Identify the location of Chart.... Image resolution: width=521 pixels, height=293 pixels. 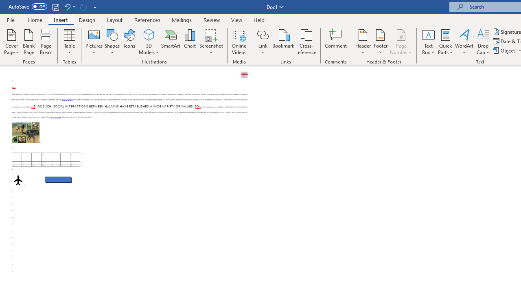
(190, 42).